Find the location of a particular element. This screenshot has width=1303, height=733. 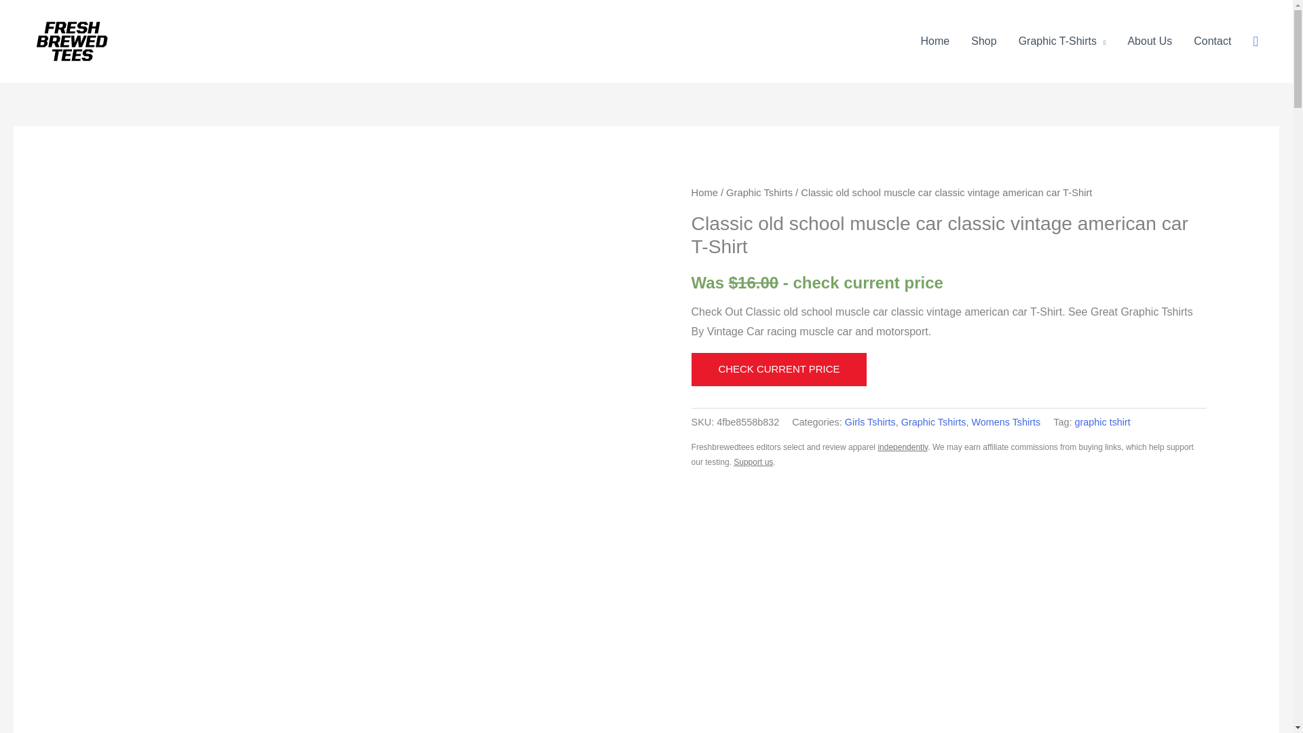

Shop is located at coordinates (984, 41).